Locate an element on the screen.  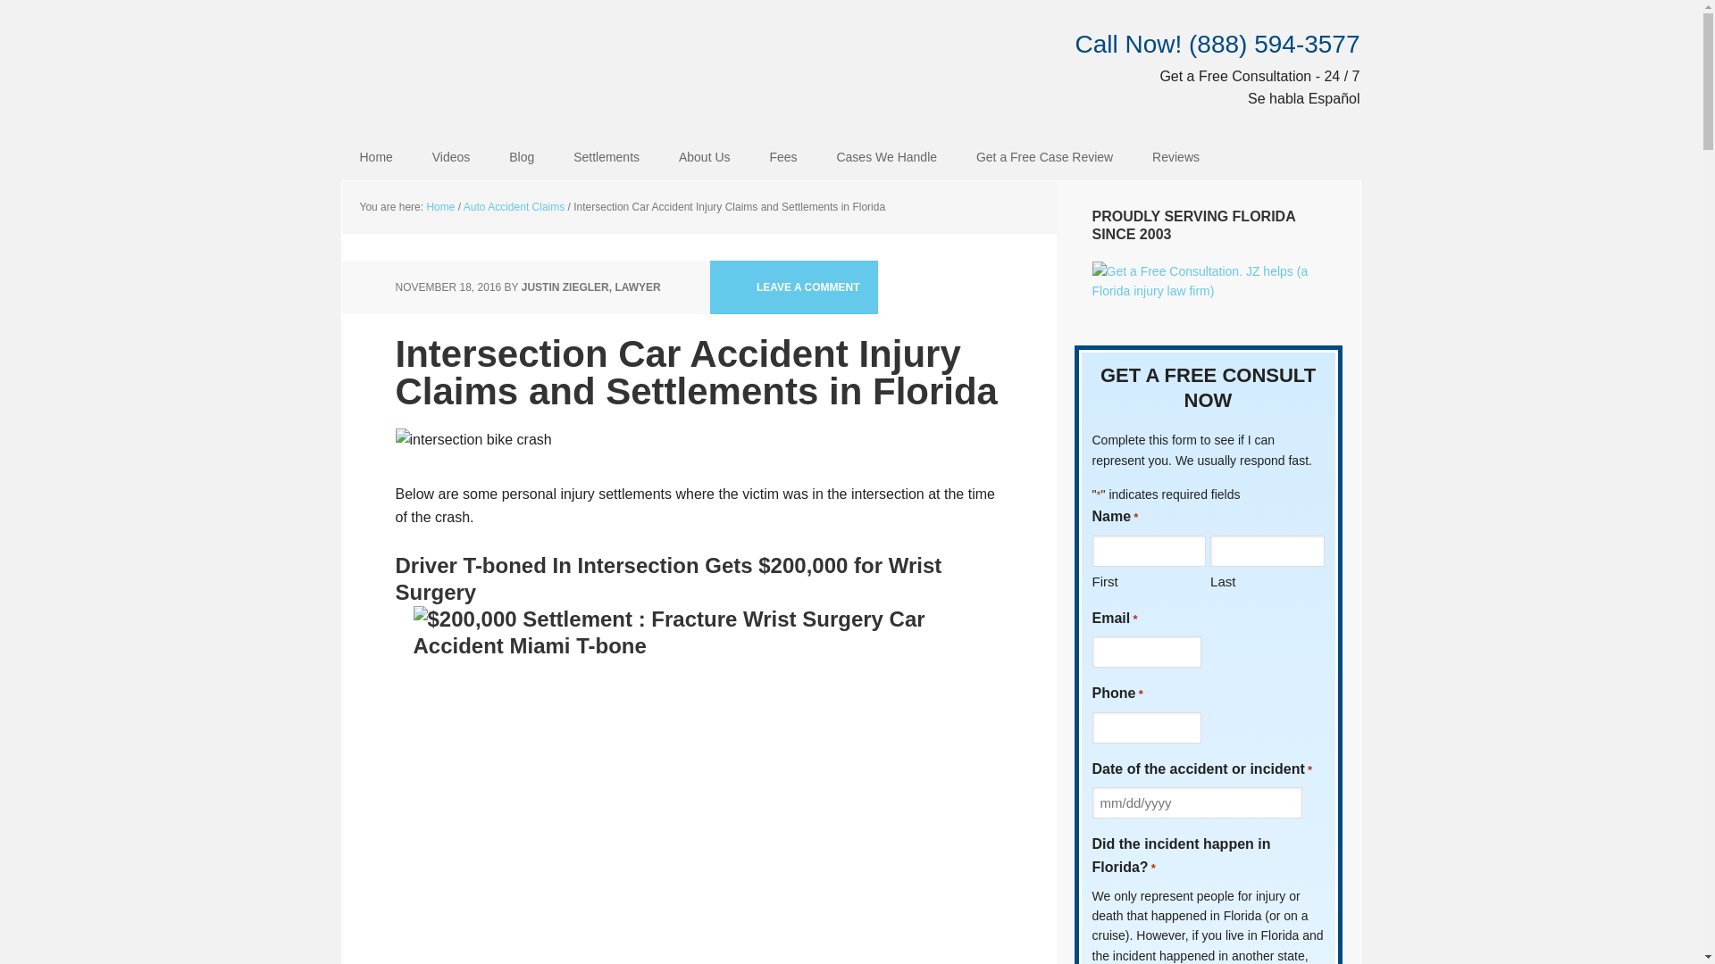
Blog is located at coordinates (522, 157).